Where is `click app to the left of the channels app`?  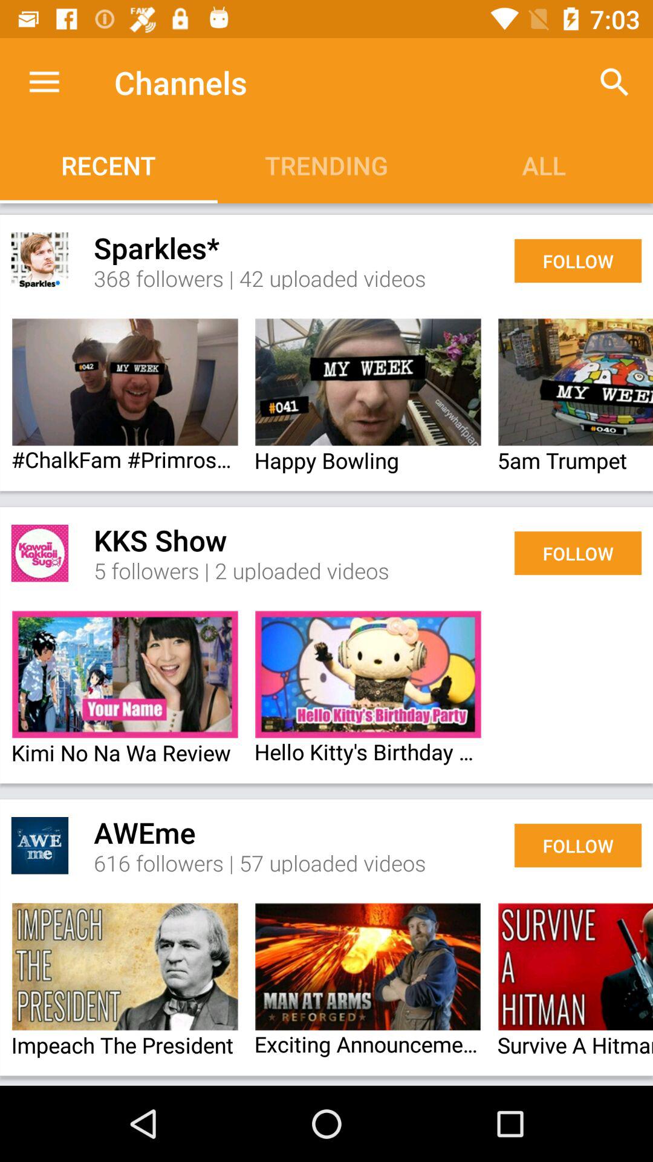
click app to the left of the channels app is located at coordinates (44, 82).